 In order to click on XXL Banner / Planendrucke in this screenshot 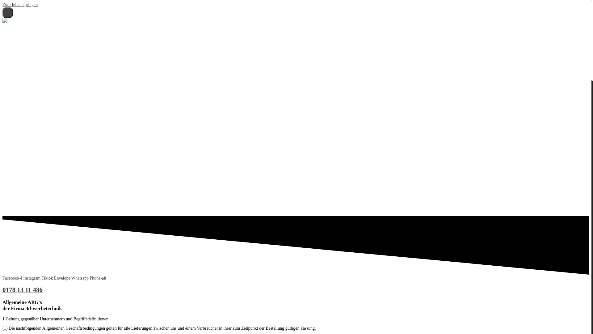, I will do `click(77, 64)`.